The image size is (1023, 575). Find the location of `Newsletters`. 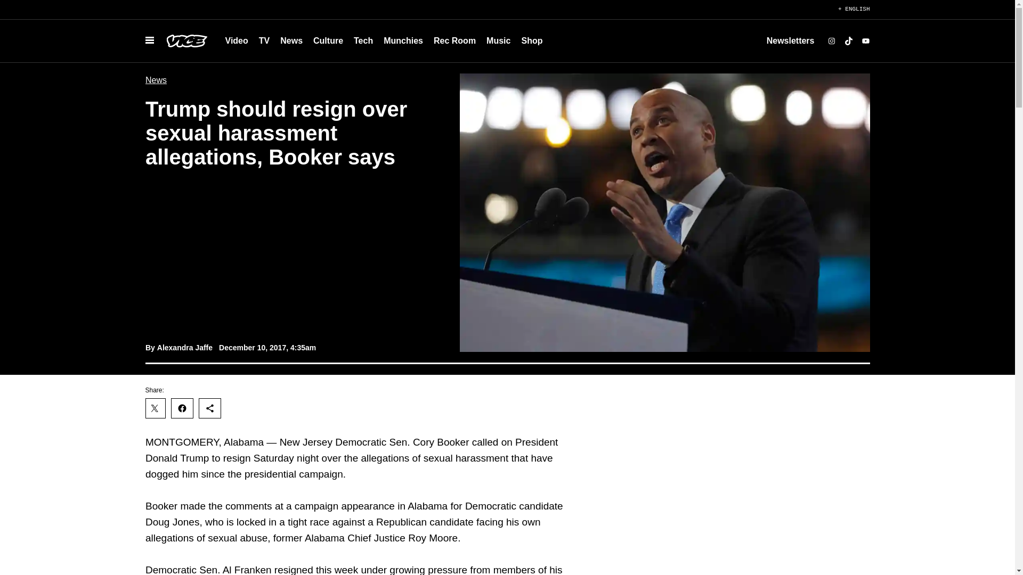

Newsletters is located at coordinates (790, 40).